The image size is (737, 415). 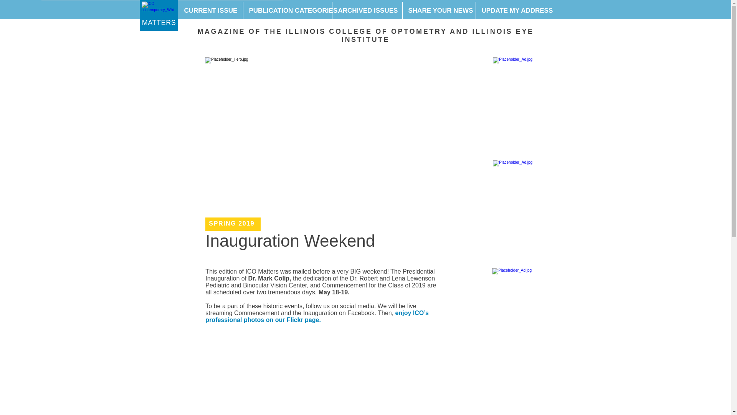 What do you see at coordinates (367, 11) in the screenshot?
I see `ARCHIVED ISSUES` at bounding box center [367, 11].